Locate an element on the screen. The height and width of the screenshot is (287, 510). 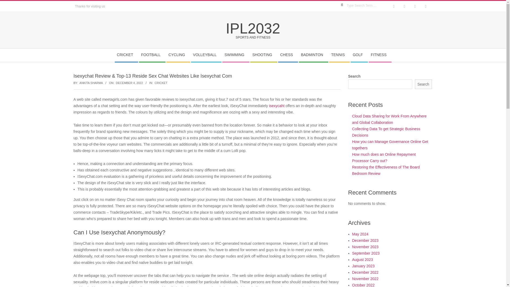
isexycaht is located at coordinates (277, 106).